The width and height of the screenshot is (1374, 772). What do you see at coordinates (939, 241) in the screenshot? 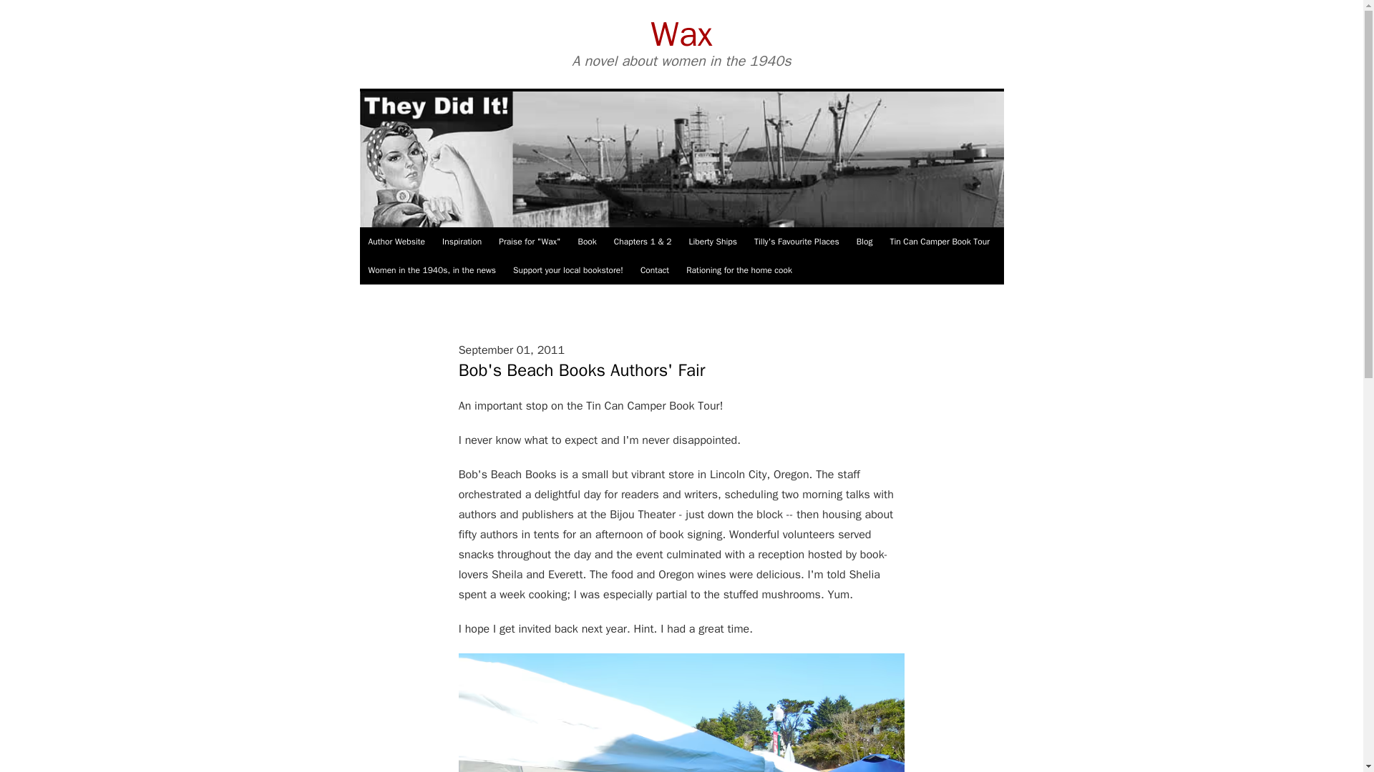
I see `Tin Can Camper Book Tour` at bounding box center [939, 241].